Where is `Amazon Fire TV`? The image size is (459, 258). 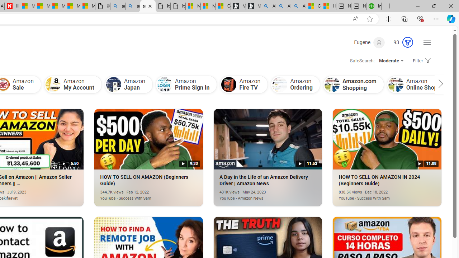 Amazon Fire TV is located at coordinates (244, 84).